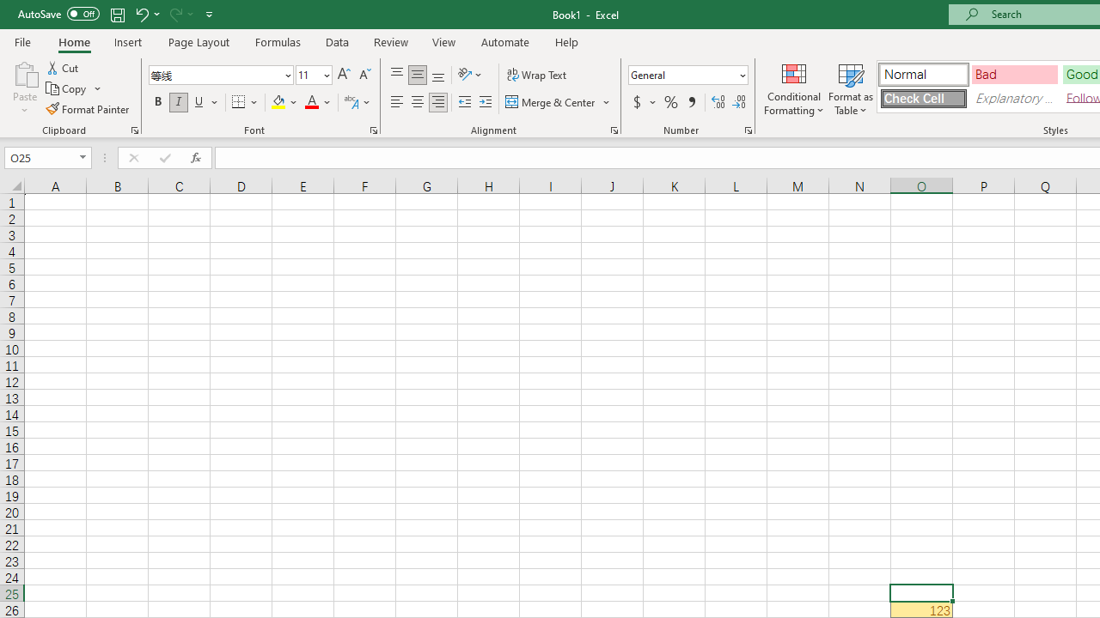 This screenshot has width=1100, height=618. I want to click on Font Color, so click(318, 103).